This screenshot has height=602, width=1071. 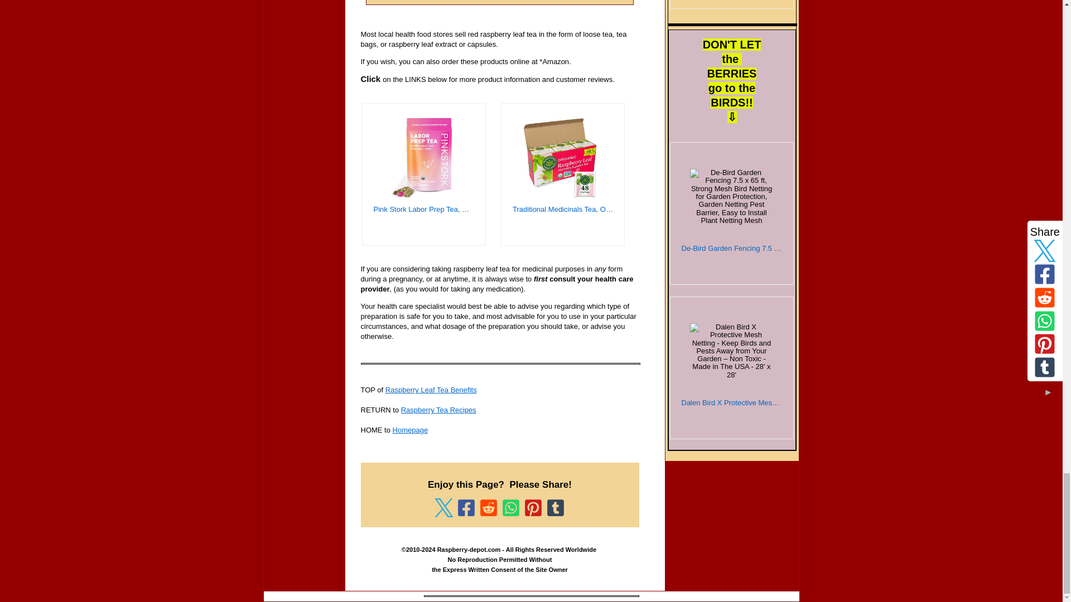 What do you see at coordinates (411, 429) in the screenshot?
I see `Homepage` at bounding box center [411, 429].